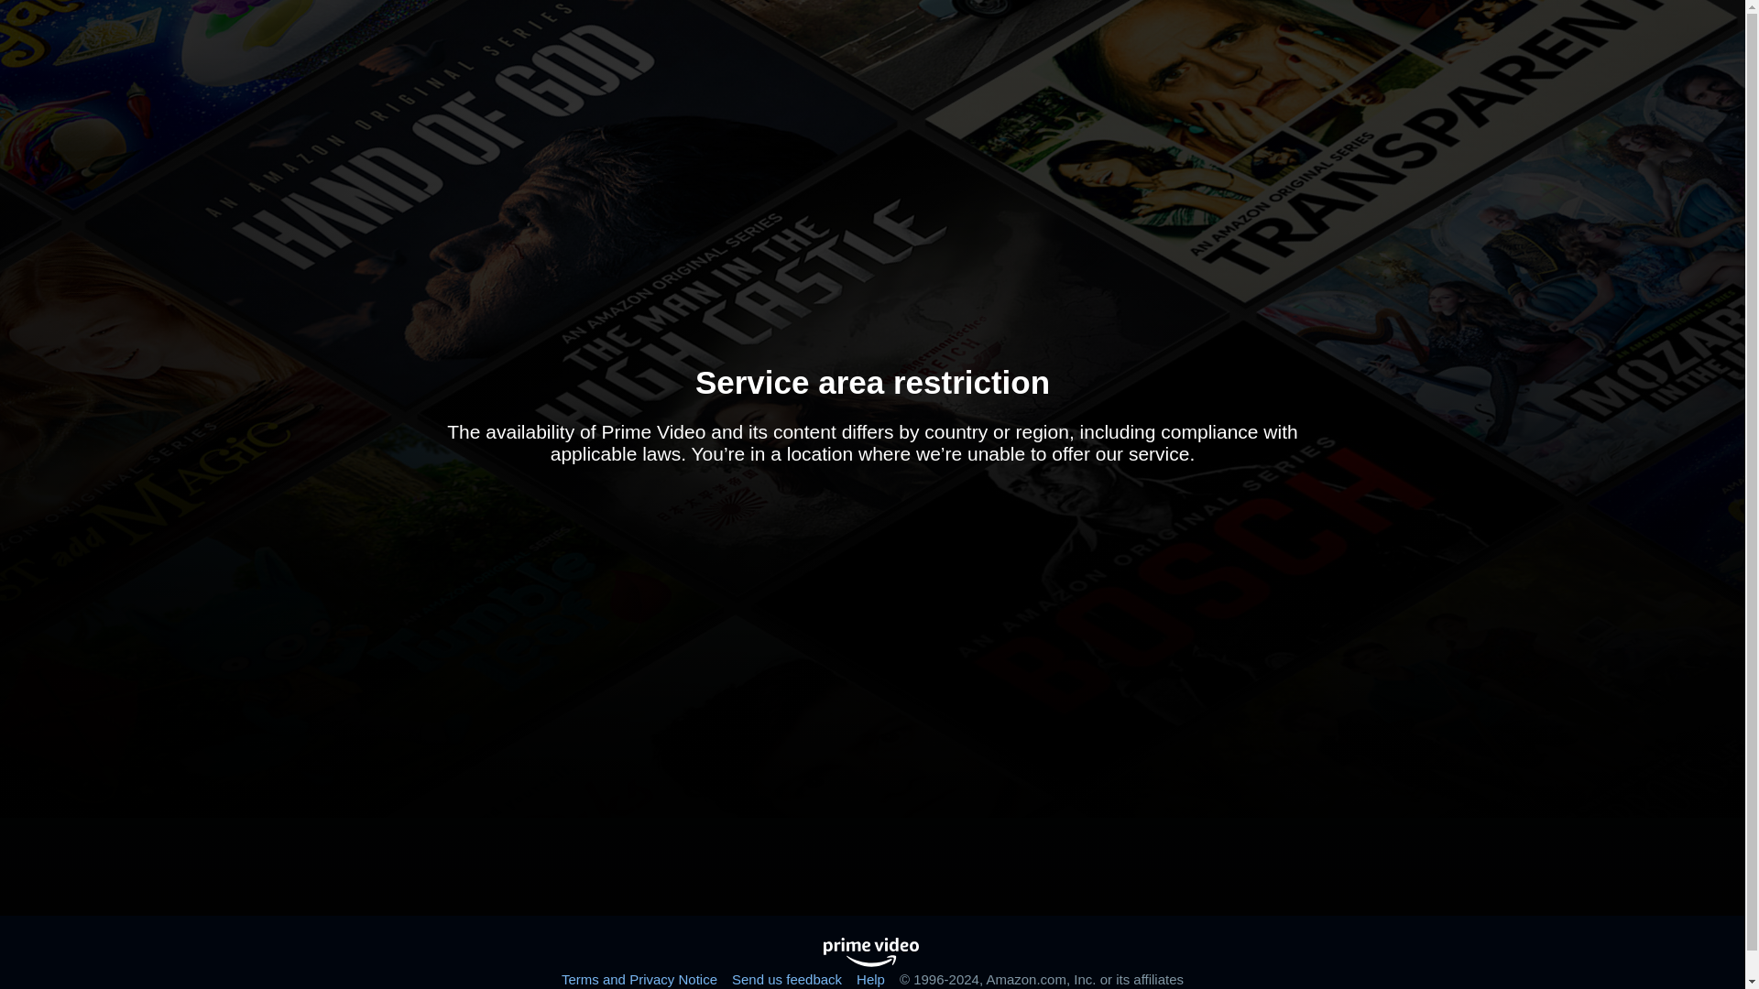 The image size is (1759, 989). What do you see at coordinates (786, 978) in the screenshot?
I see `Send us feedback` at bounding box center [786, 978].